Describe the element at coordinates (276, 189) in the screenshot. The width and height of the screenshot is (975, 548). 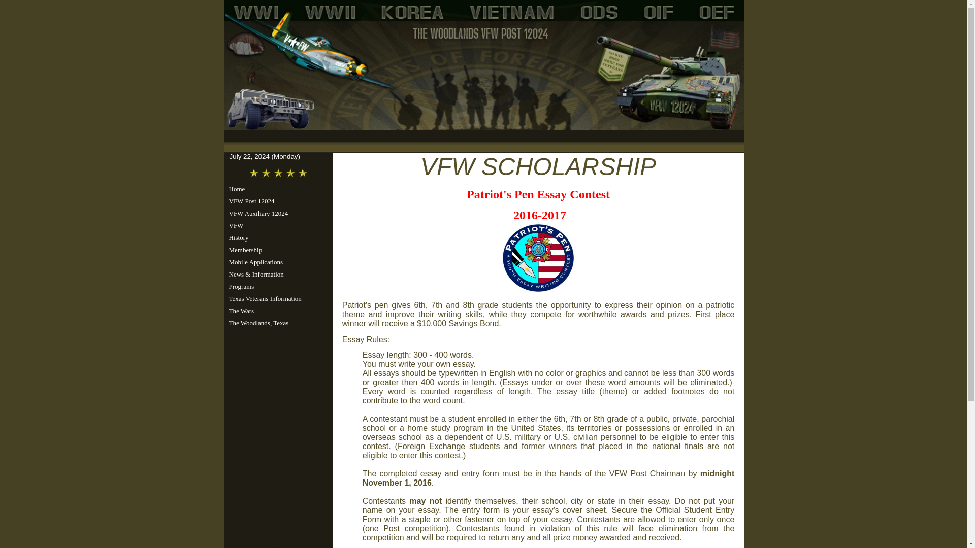
I see `Home` at that location.